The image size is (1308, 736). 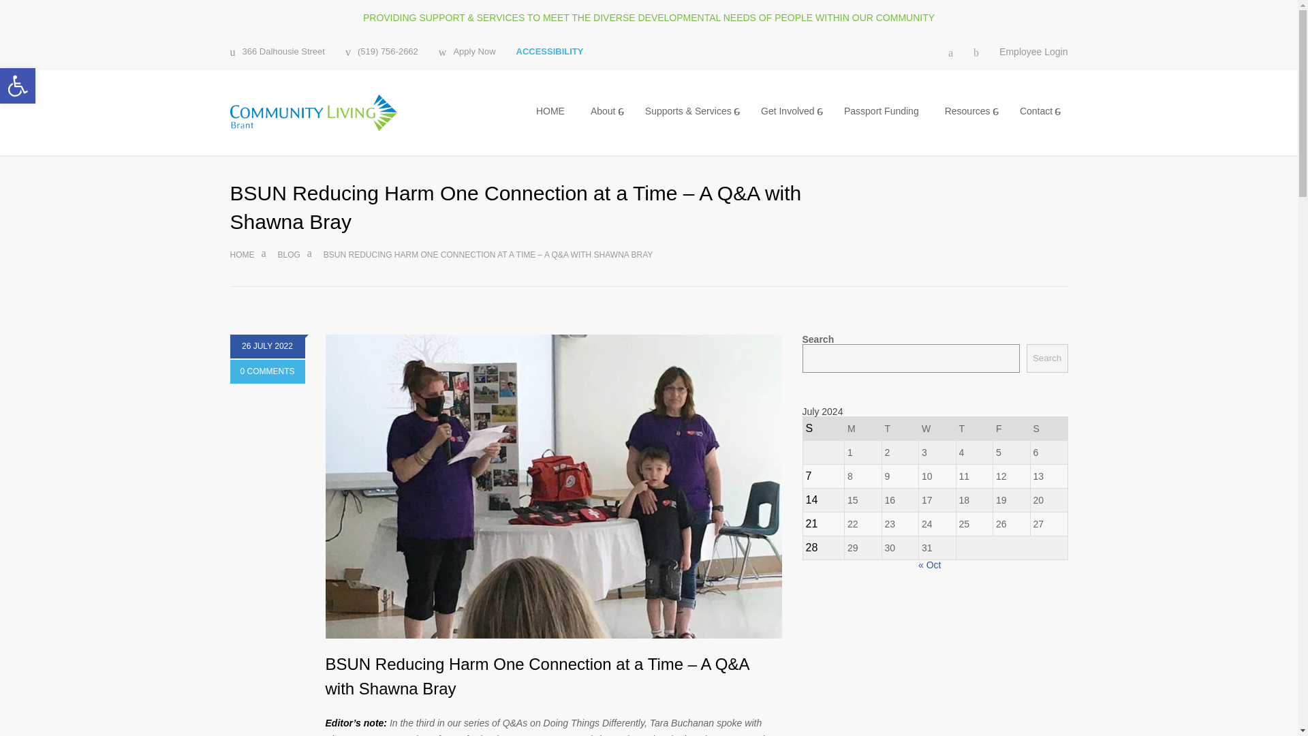 What do you see at coordinates (550, 52) in the screenshot?
I see `ACCESSIBILITY` at bounding box center [550, 52].